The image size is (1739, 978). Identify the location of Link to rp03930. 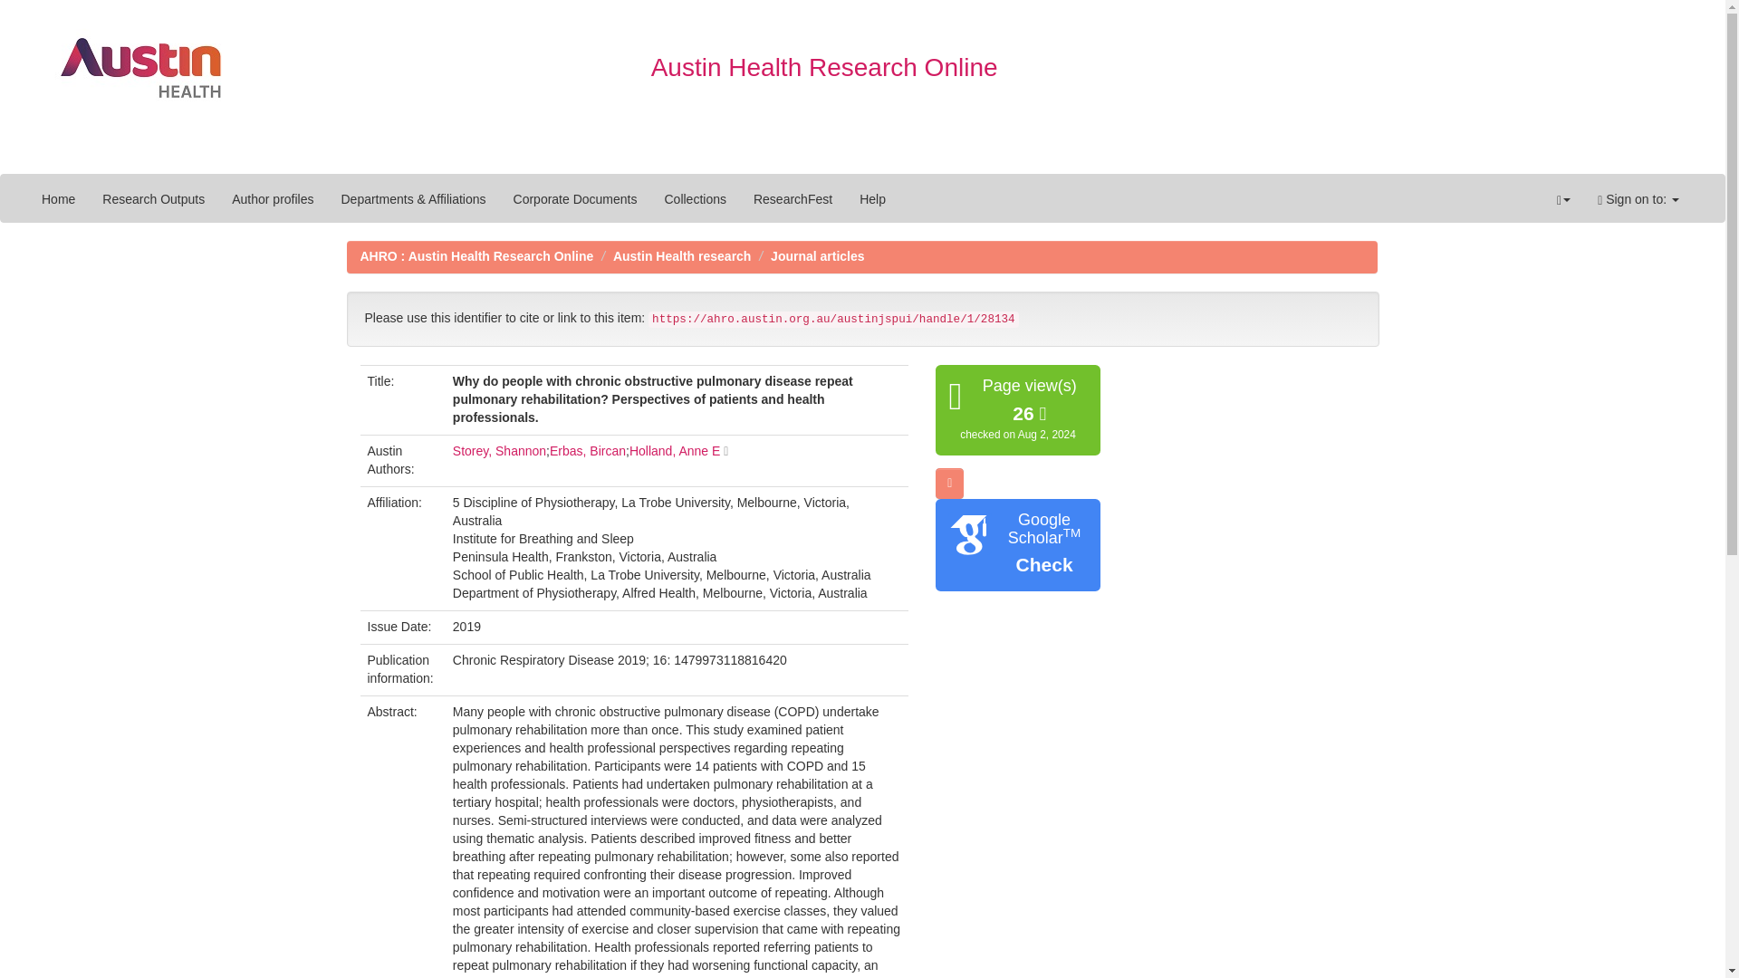
(674, 451).